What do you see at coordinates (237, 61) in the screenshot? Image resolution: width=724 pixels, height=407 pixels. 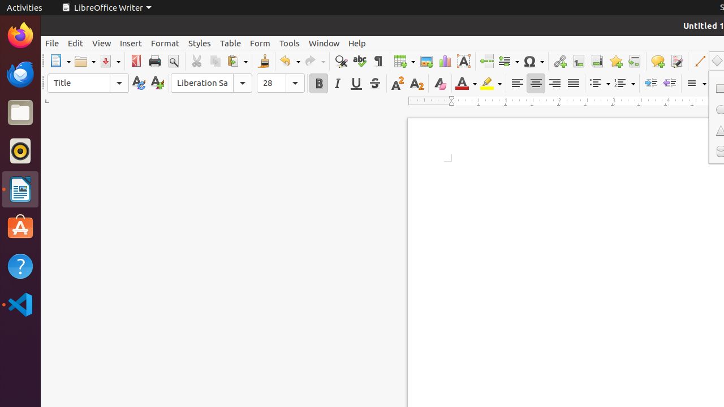 I see `Paste` at bounding box center [237, 61].